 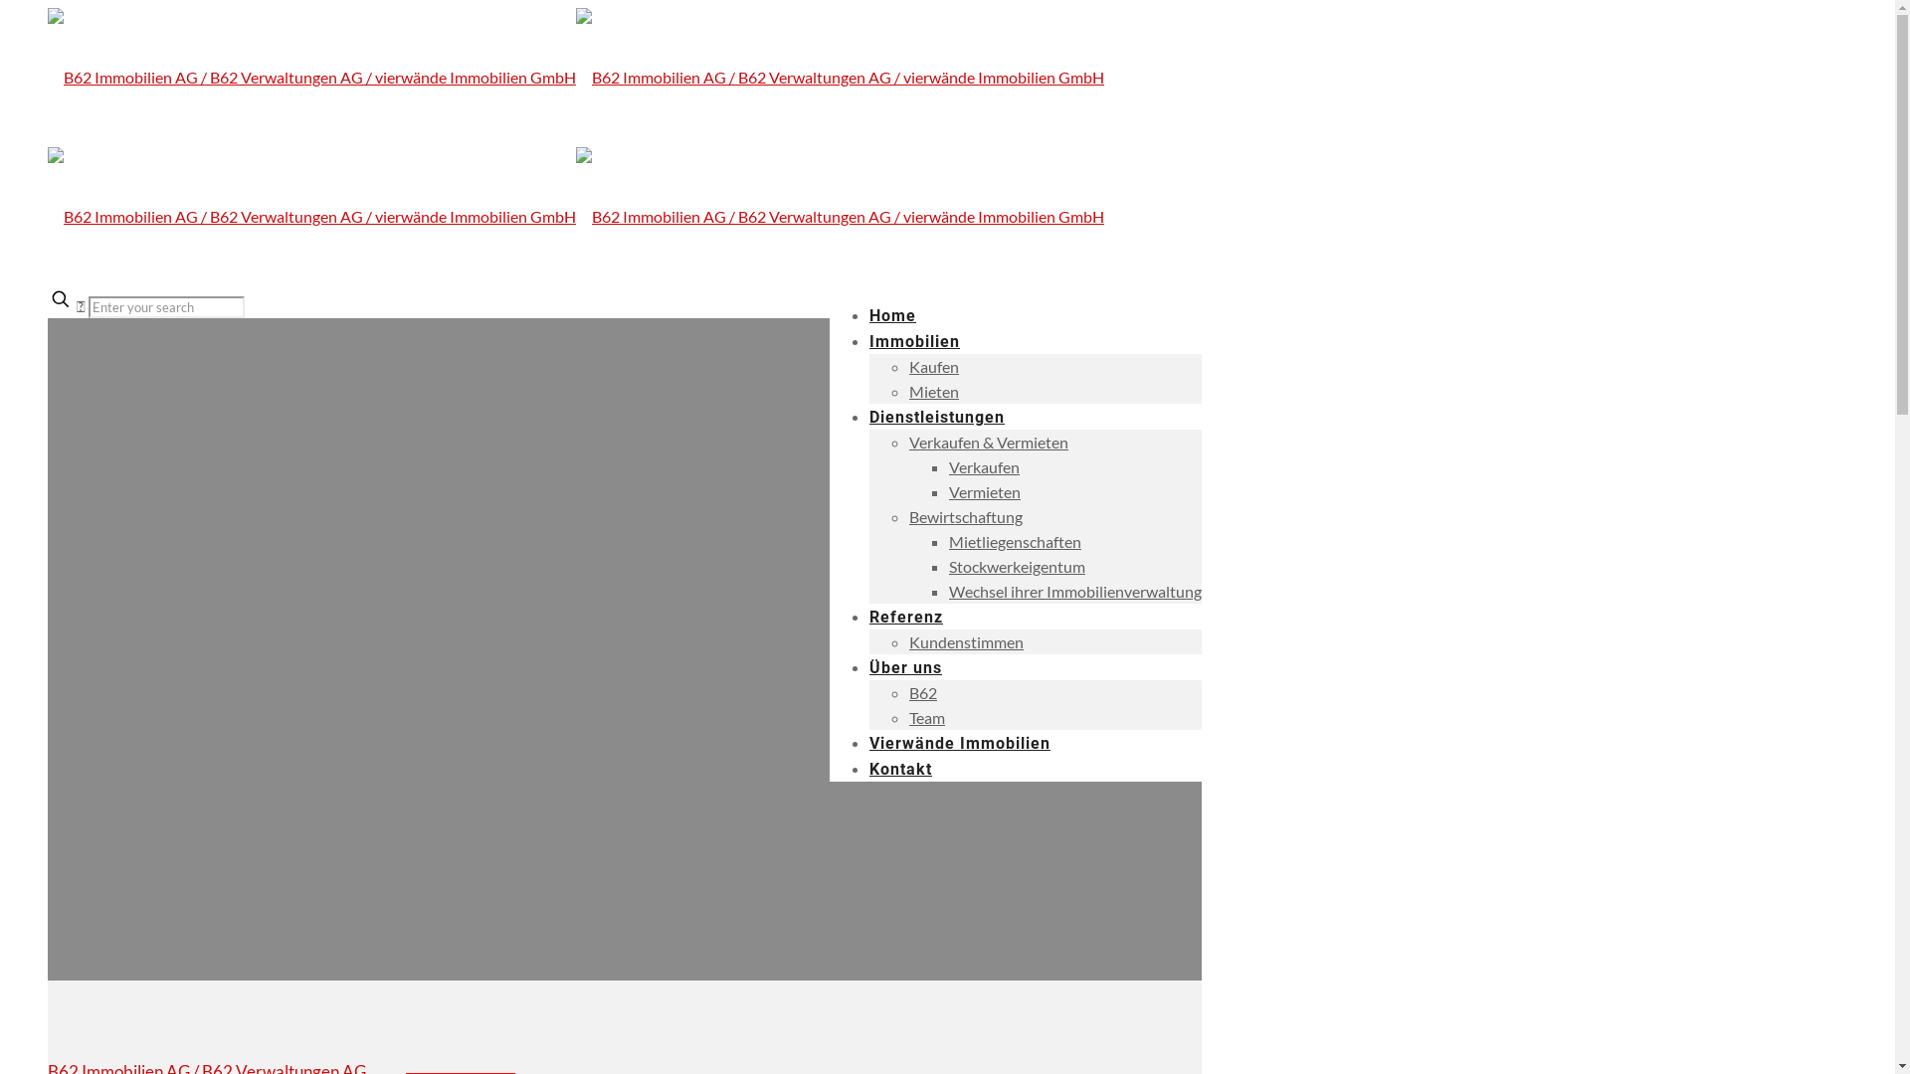 I want to click on Team, so click(x=927, y=718).